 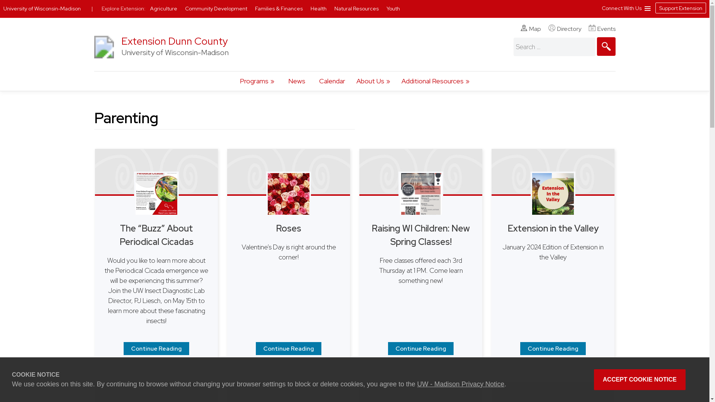 What do you see at coordinates (175, 41) in the screenshot?
I see `Extension Dunn County` at bounding box center [175, 41].